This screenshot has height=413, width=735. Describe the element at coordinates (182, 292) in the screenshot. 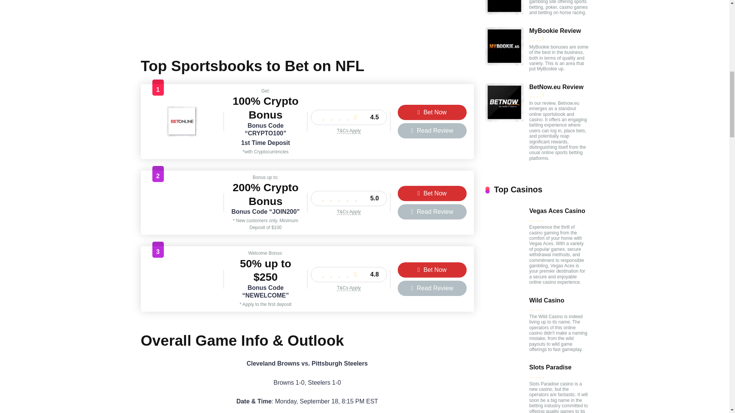

I see `Bovada Review` at that location.